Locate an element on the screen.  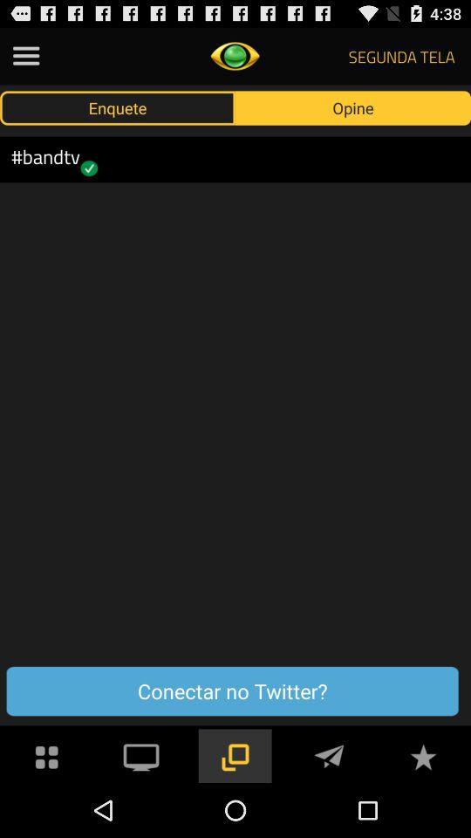
turn on the conectar no twitter? button is located at coordinates (232, 691).